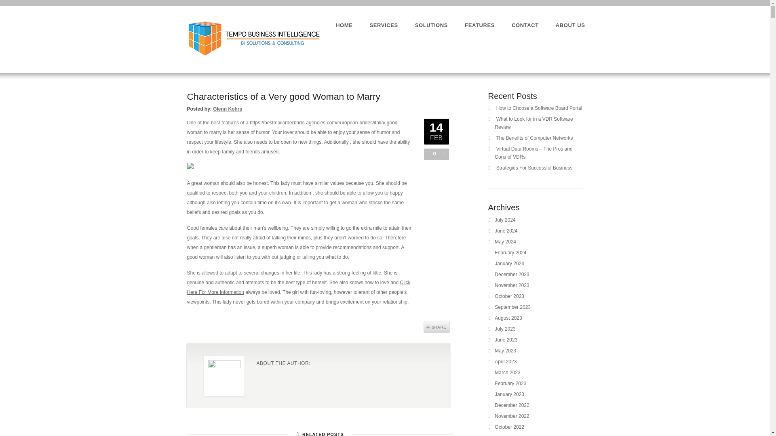 Image resolution: width=776 pixels, height=436 pixels. Describe the element at coordinates (344, 25) in the screenshot. I see `HOME` at that location.